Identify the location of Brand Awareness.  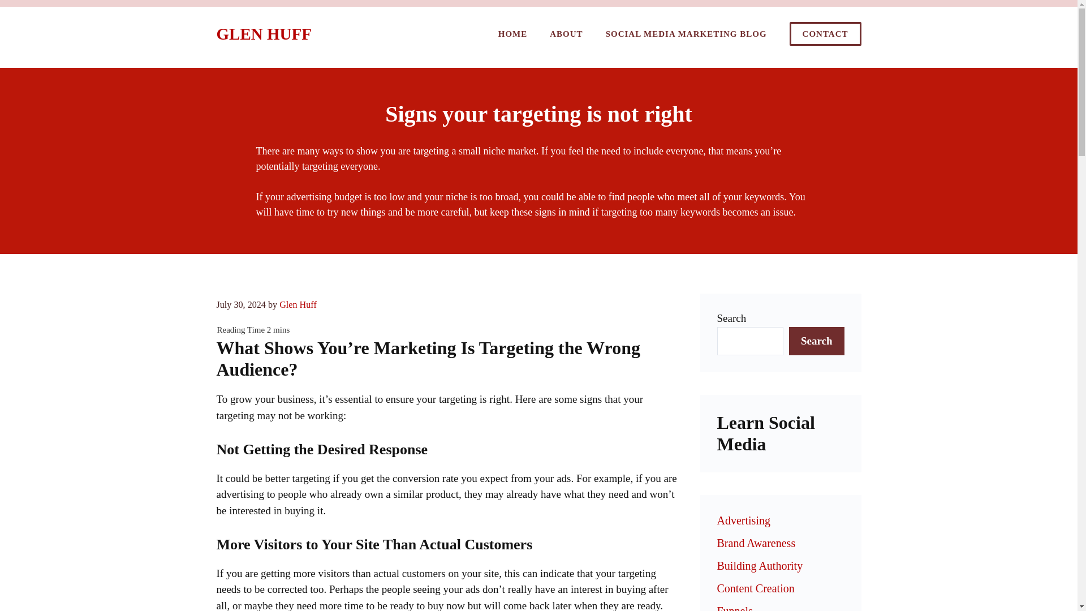
(756, 543).